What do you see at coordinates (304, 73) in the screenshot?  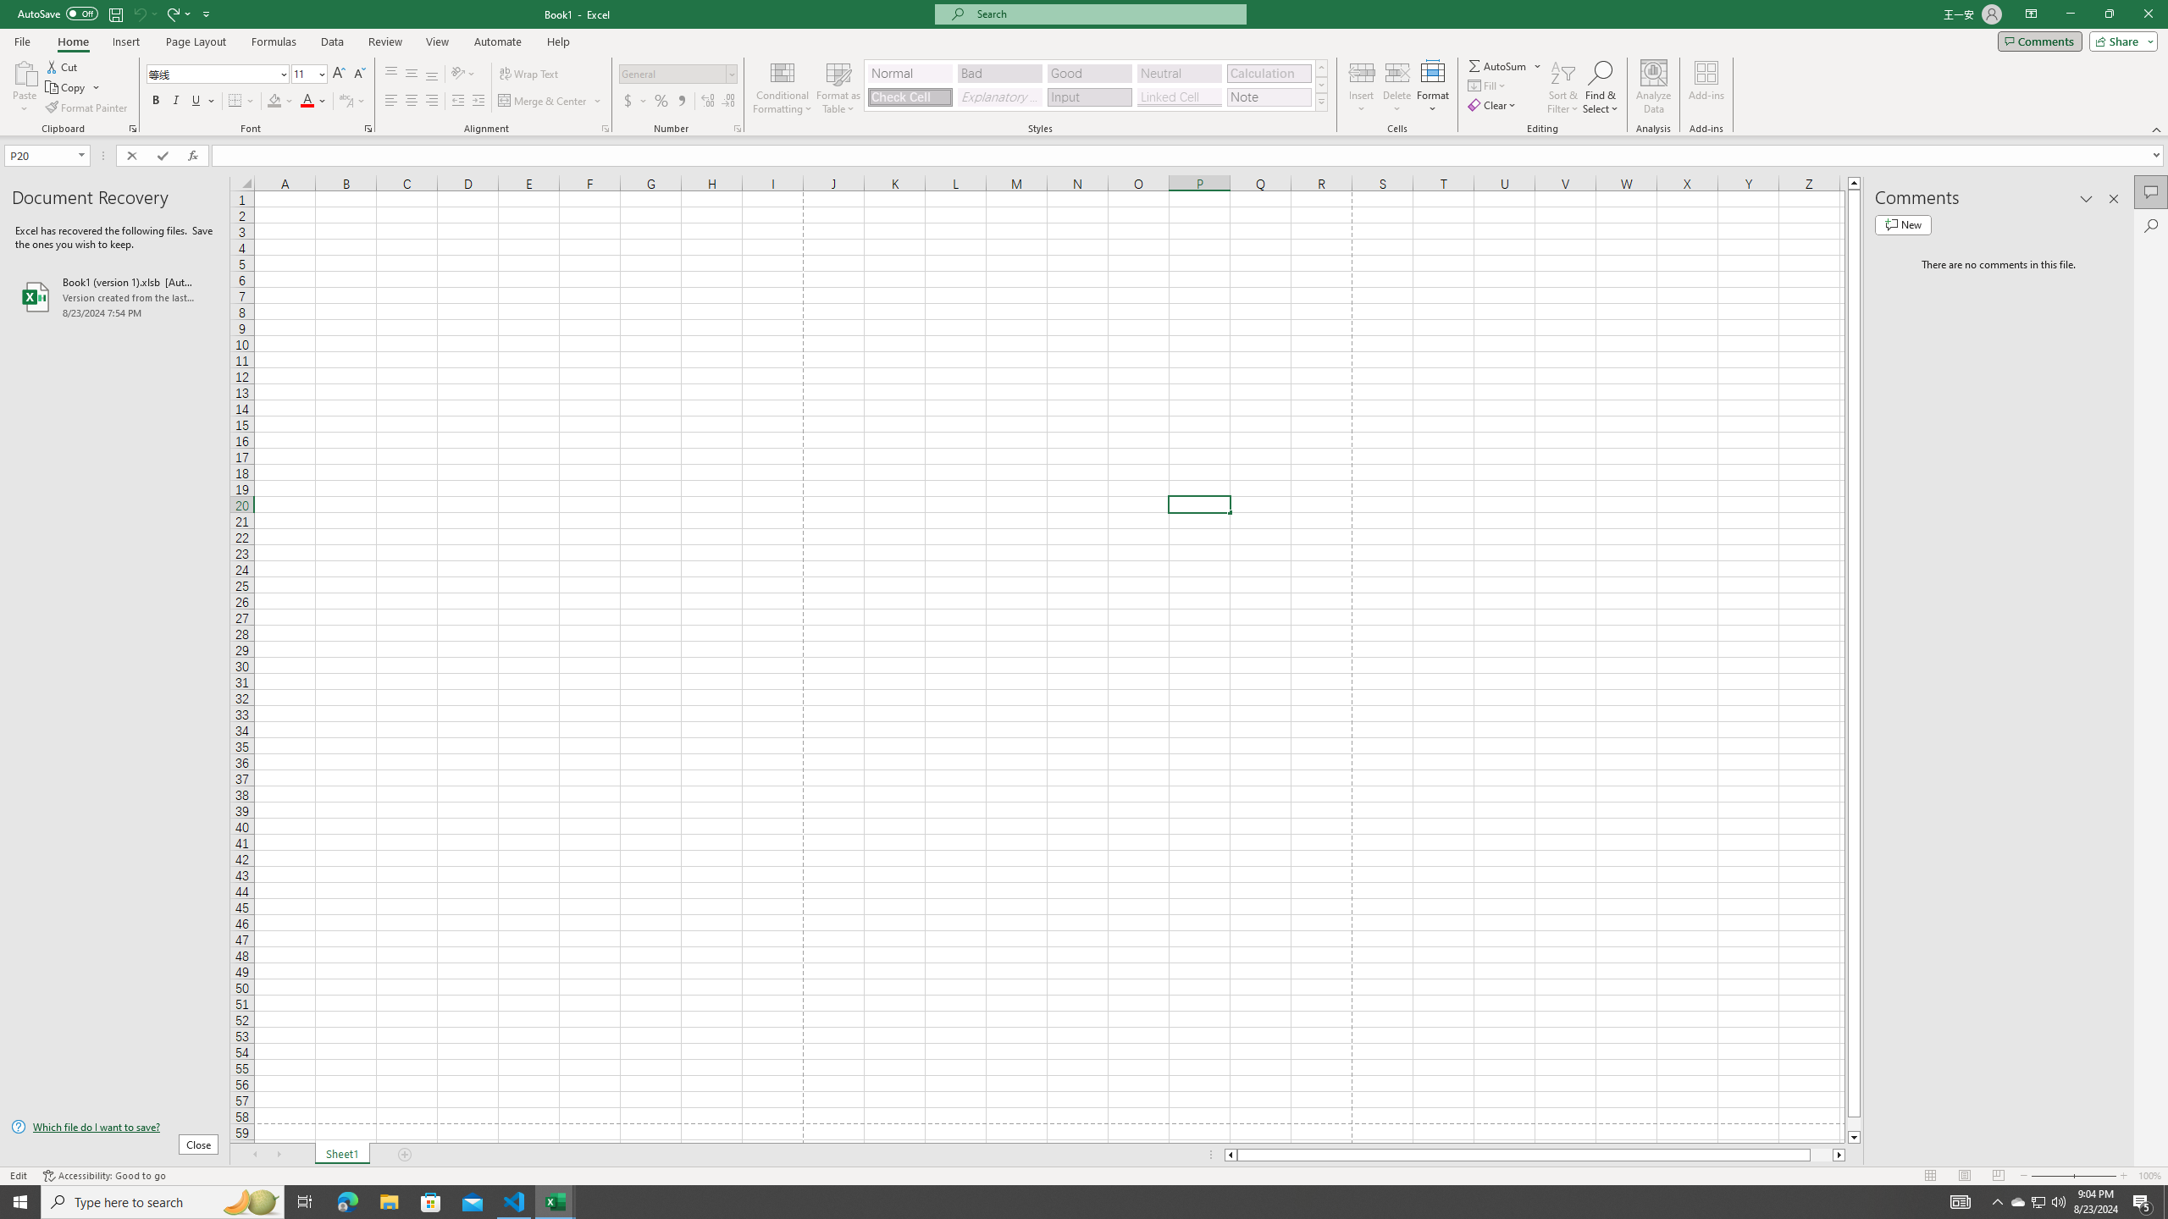 I see `Font Size` at bounding box center [304, 73].